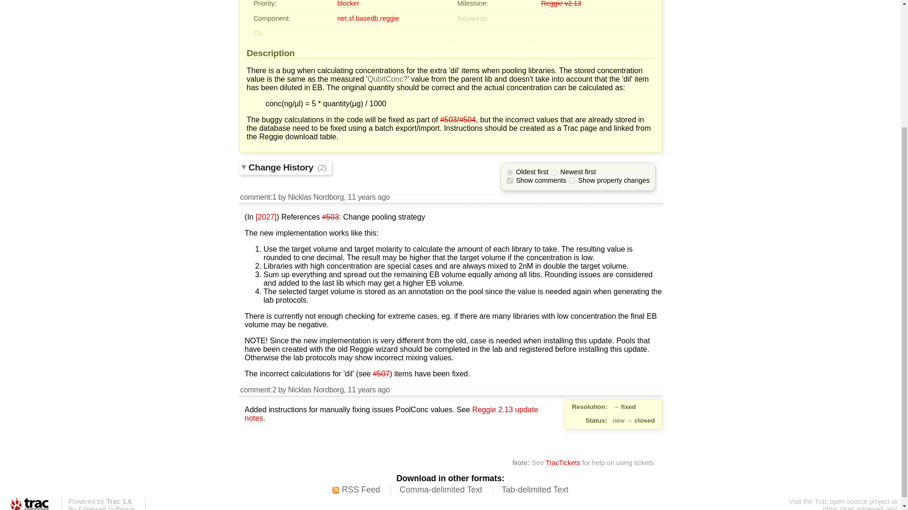  I want to click on 11 years ago, so click(368, 389).